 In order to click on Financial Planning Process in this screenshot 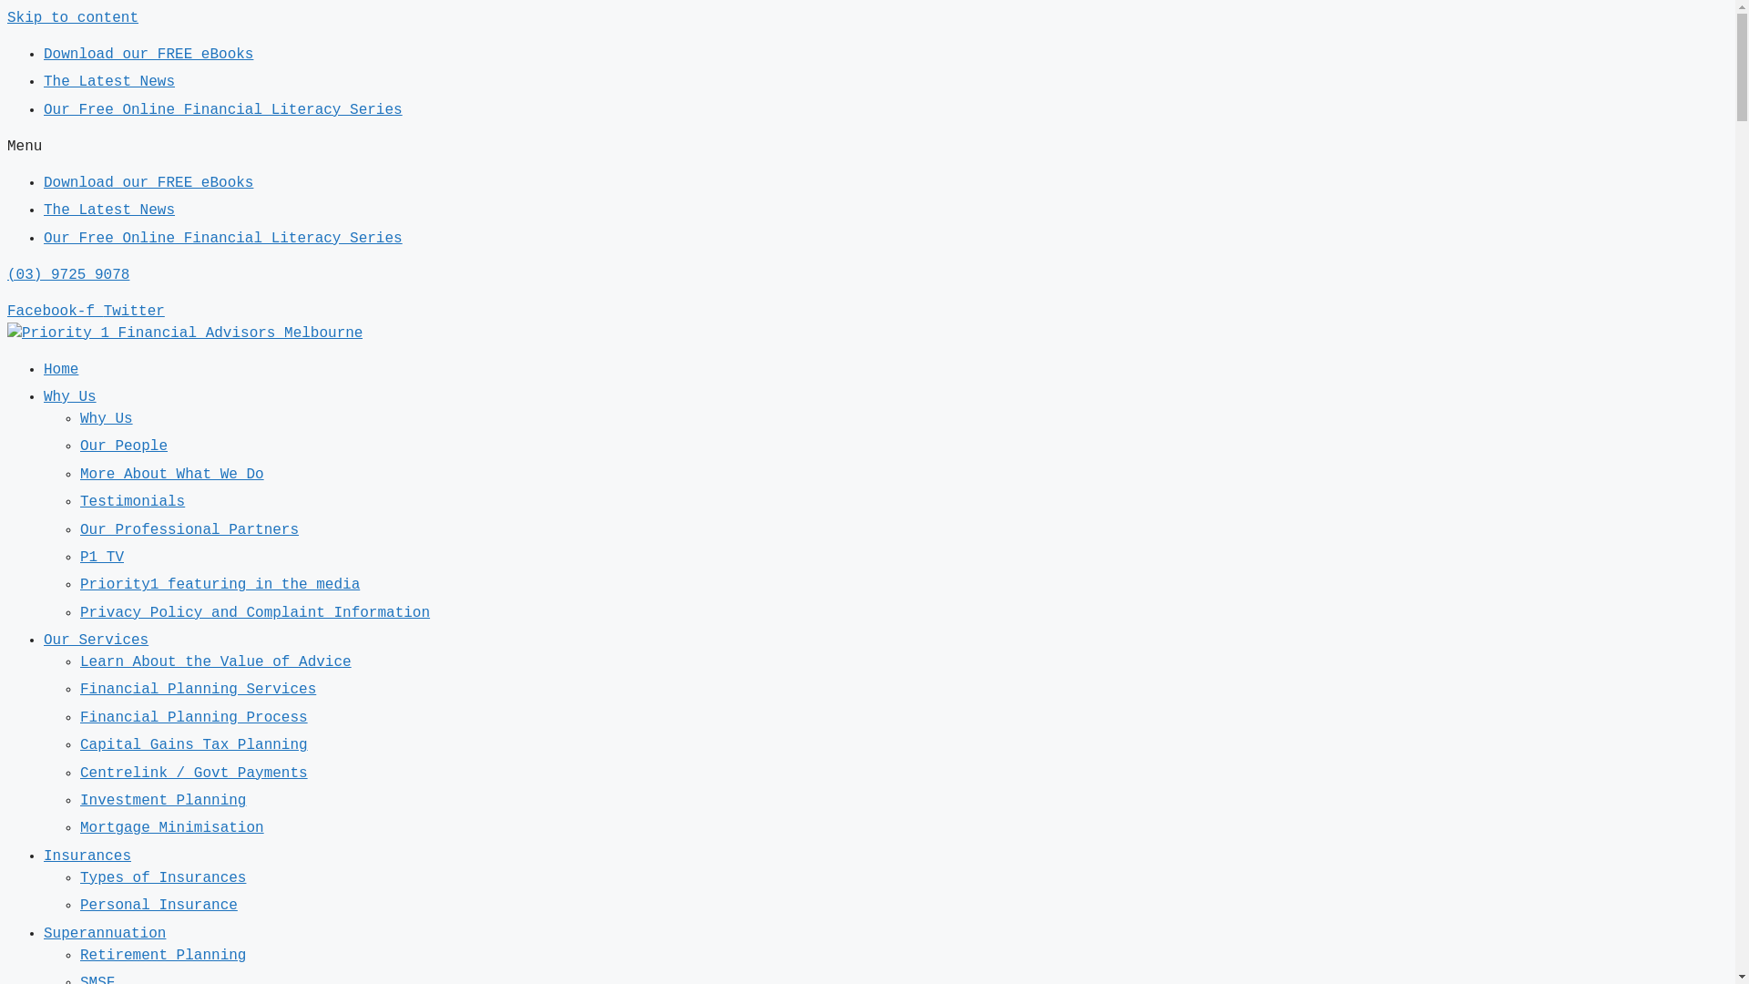, I will do `click(194, 718)`.